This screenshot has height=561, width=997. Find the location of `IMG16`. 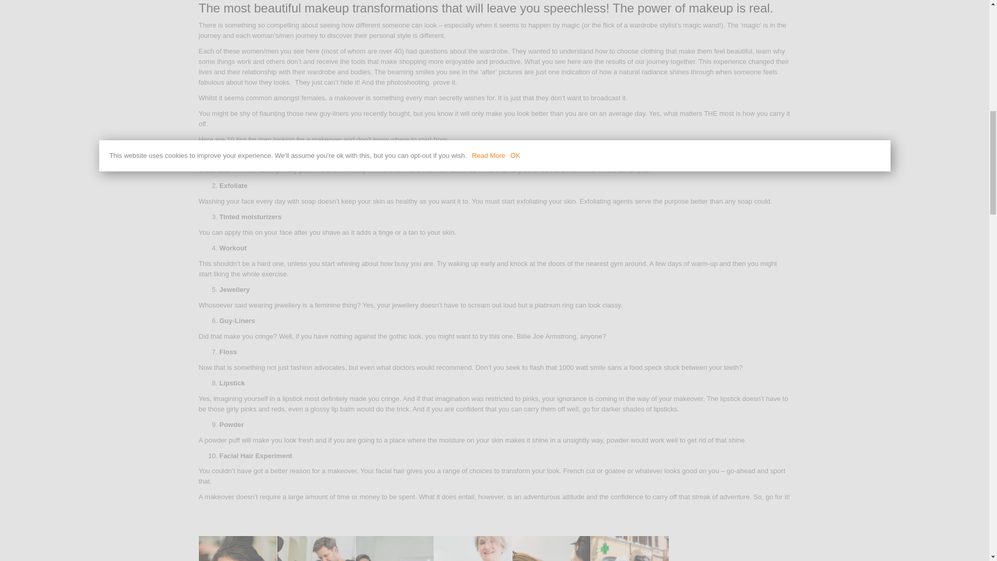

IMG16 is located at coordinates (394, 549).